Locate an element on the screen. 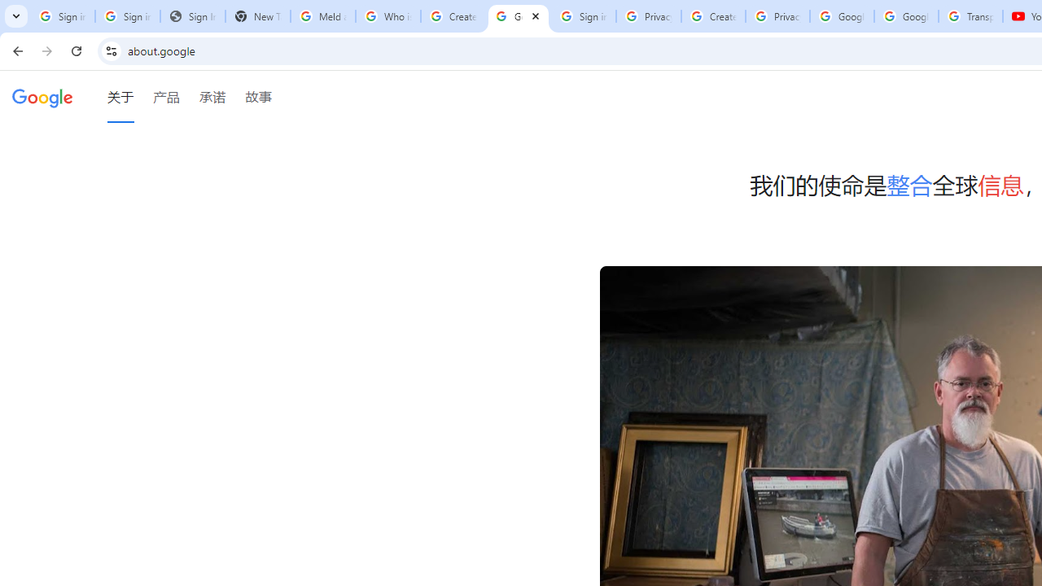  Sign in - Google Accounts is located at coordinates (583, 16).